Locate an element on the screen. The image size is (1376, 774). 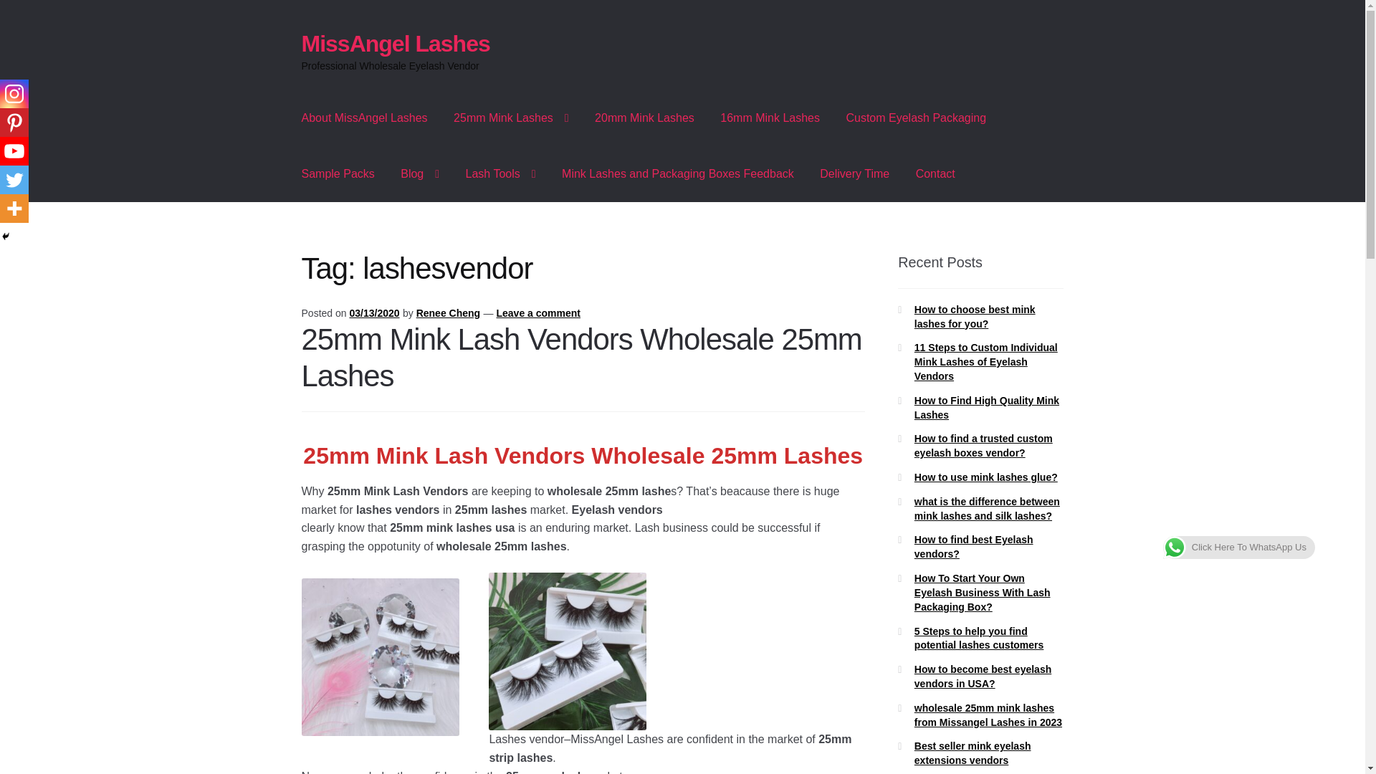
Youtube is located at coordinates (14, 151).